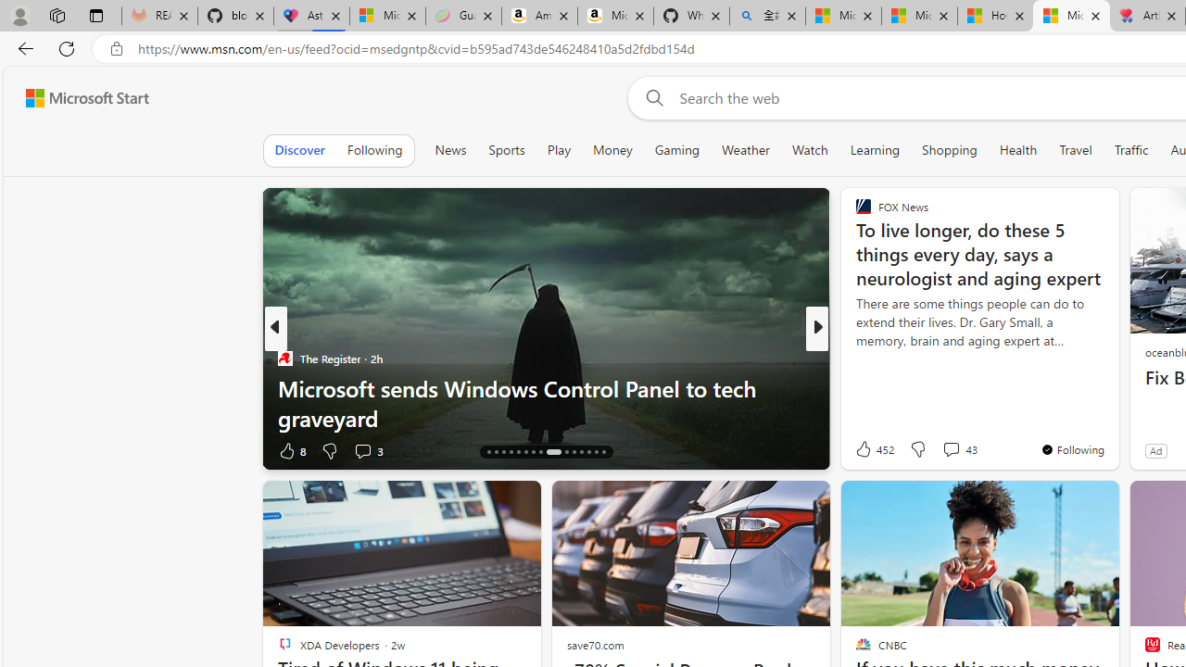 The width and height of the screenshot is (1186, 667). What do you see at coordinates (873, 448) in the screenshot?
I see `452 Like` at bounding box center [873, 448].